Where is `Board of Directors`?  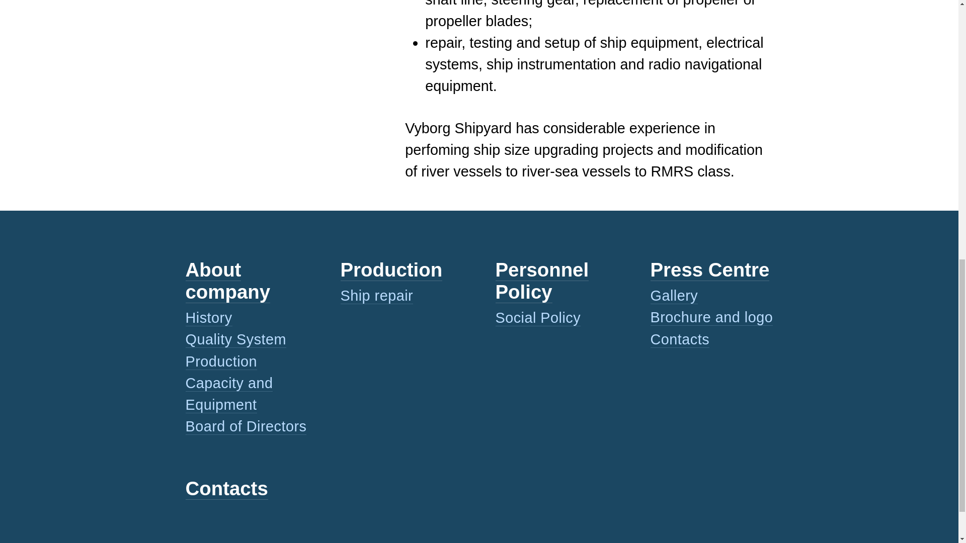
Board of Directors is located at coordinates (246, 426).